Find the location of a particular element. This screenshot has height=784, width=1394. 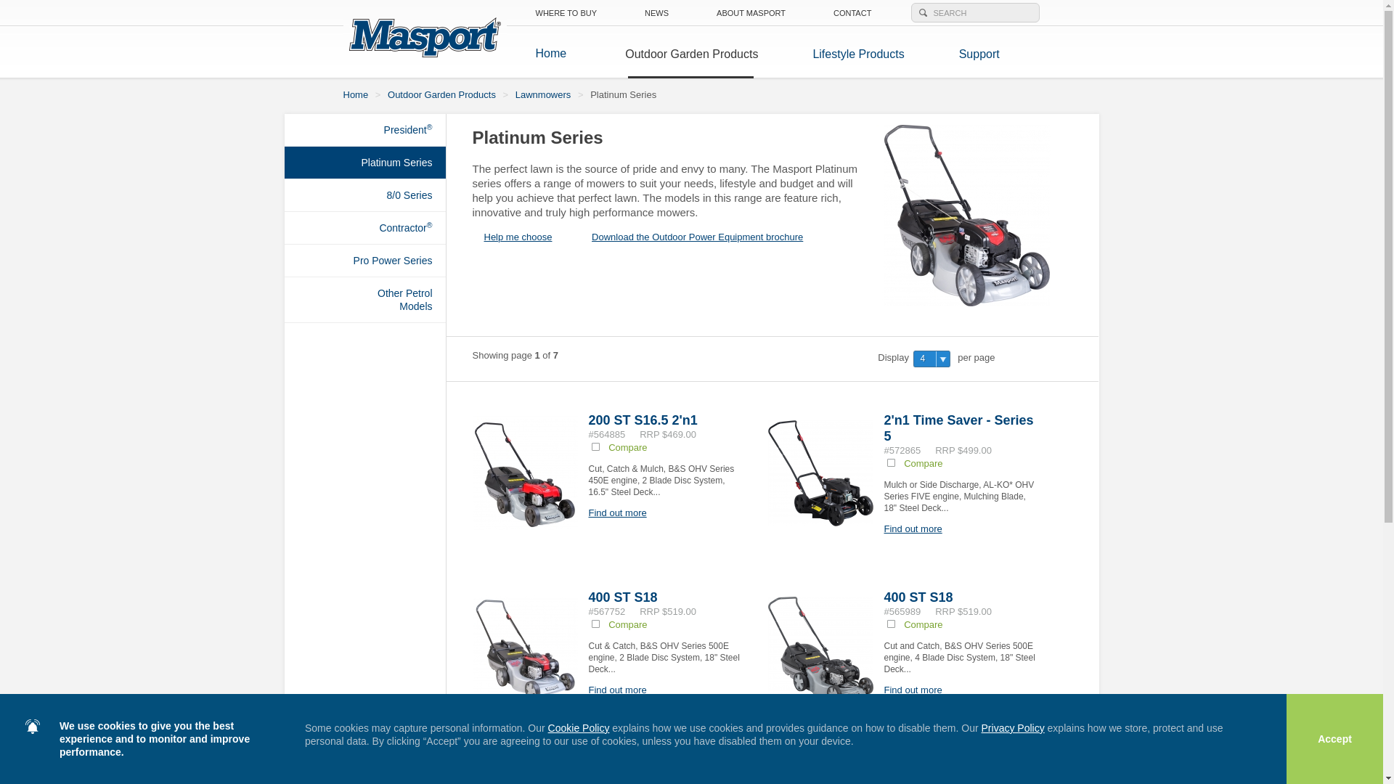

Privacy Policy is located at coordinates (1014, 728).